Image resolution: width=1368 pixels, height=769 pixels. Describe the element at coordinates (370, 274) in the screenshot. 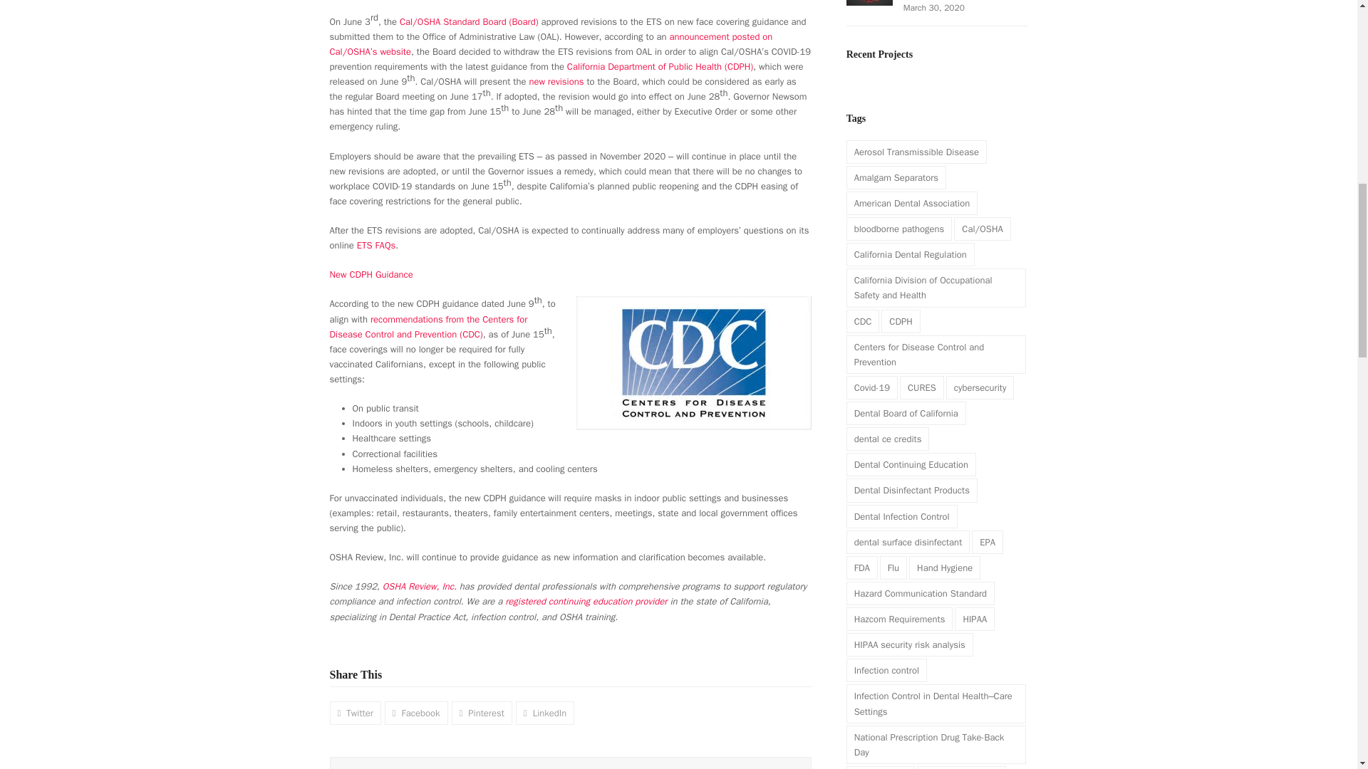

I see `New CDPH Guidance` at that location.